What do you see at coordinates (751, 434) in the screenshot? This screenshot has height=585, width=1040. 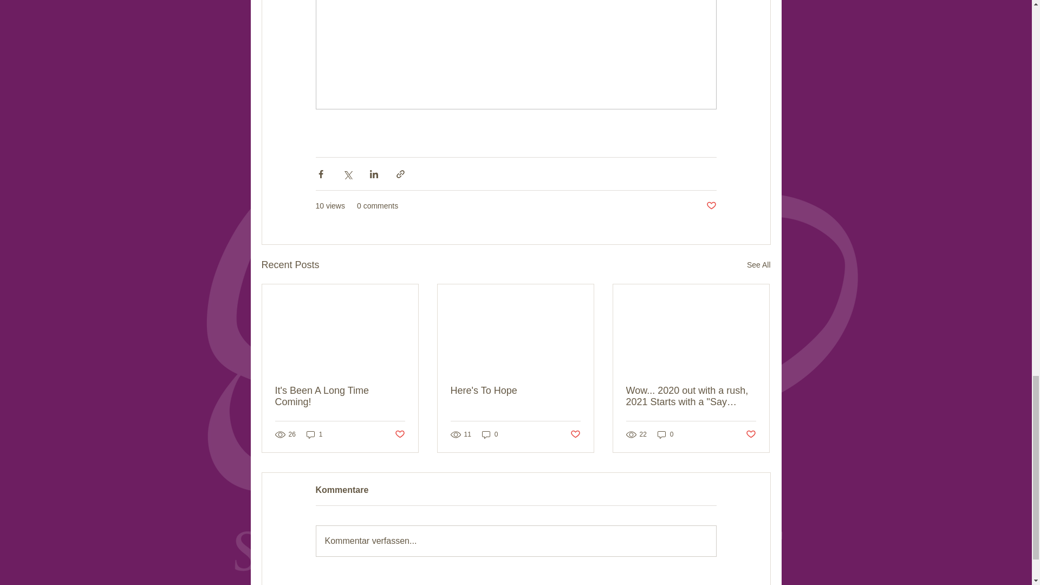 I see `Post not marked as liked` at bounding box center [751, 434].